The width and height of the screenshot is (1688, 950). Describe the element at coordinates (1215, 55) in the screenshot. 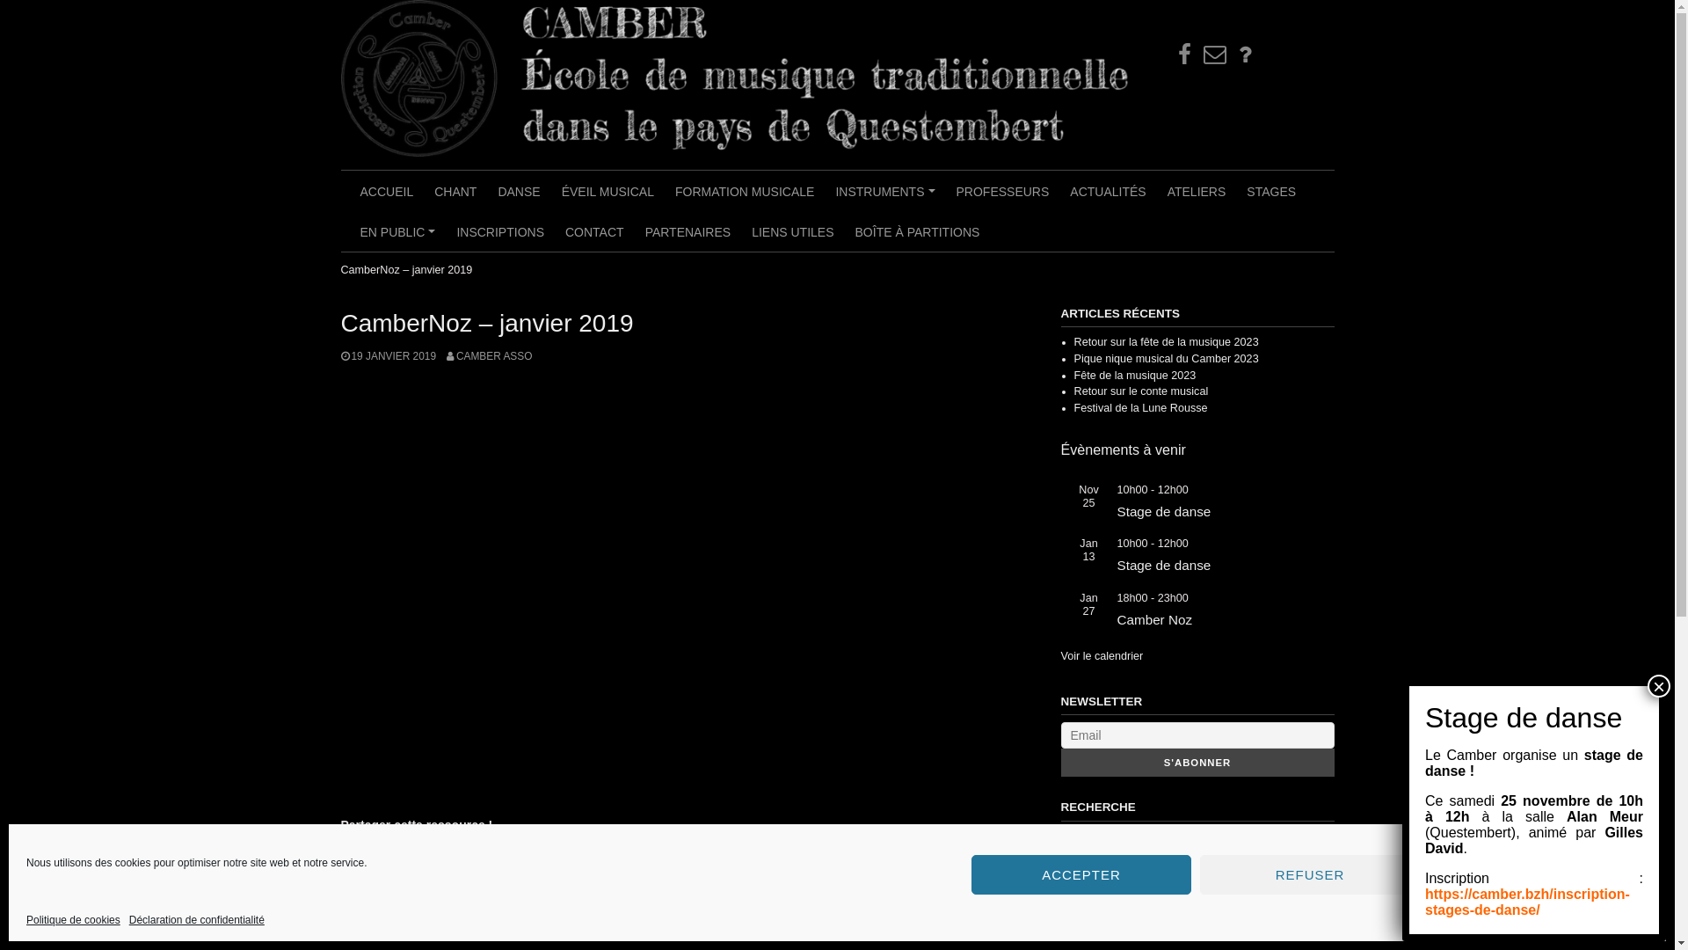

I see `E-mail` at that location.